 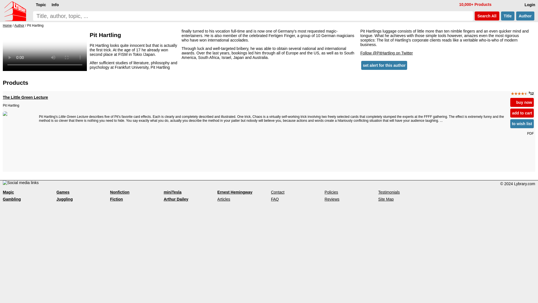 What do you see at coordinates (63, 192) in the screenshot?
I see `Games` at bounding box center [63, 192].